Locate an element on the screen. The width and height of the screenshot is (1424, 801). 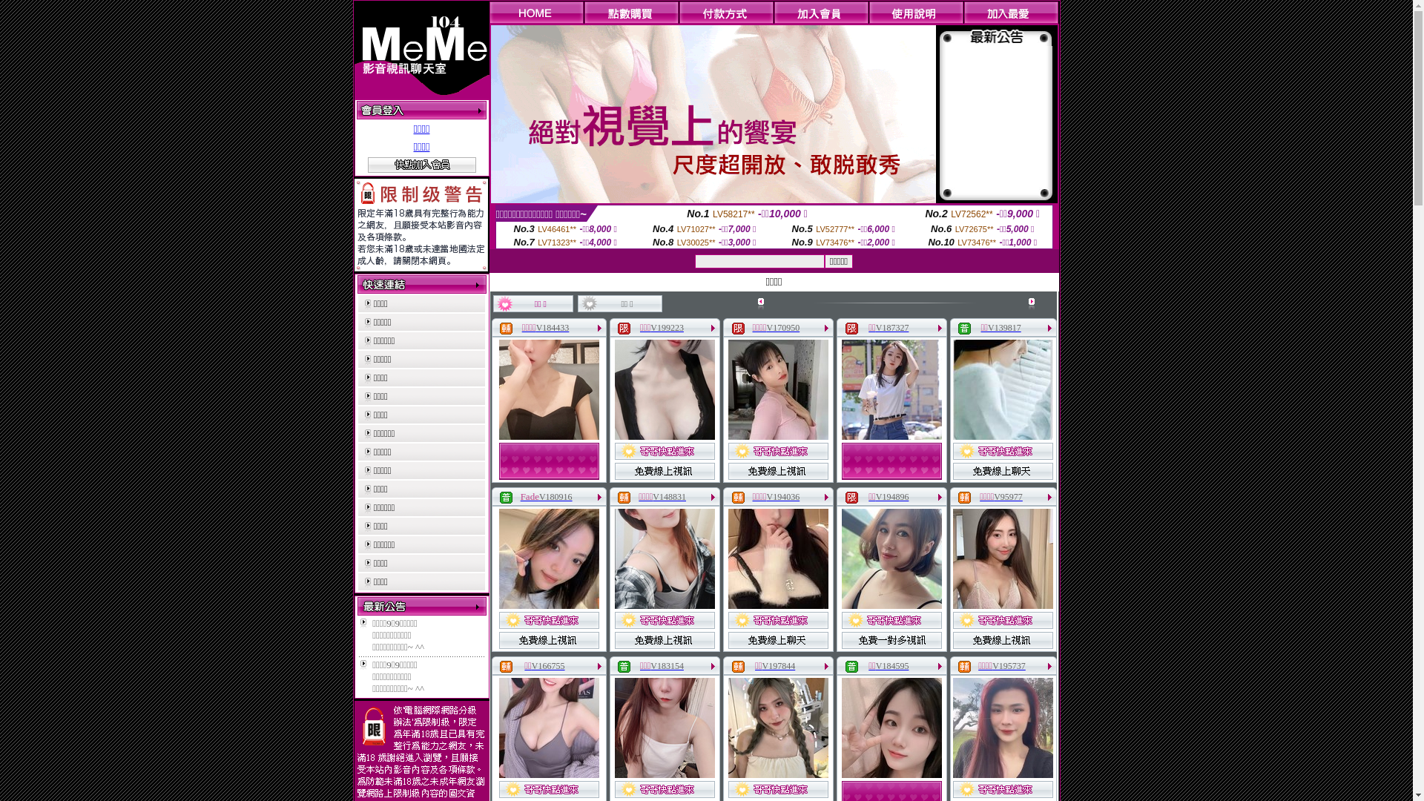
V194896 is located at coordinates (893, 497).